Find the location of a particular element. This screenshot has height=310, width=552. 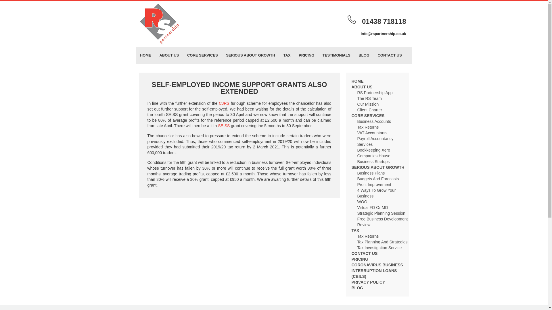

ABOUT US is located at coordinates (362, 87).